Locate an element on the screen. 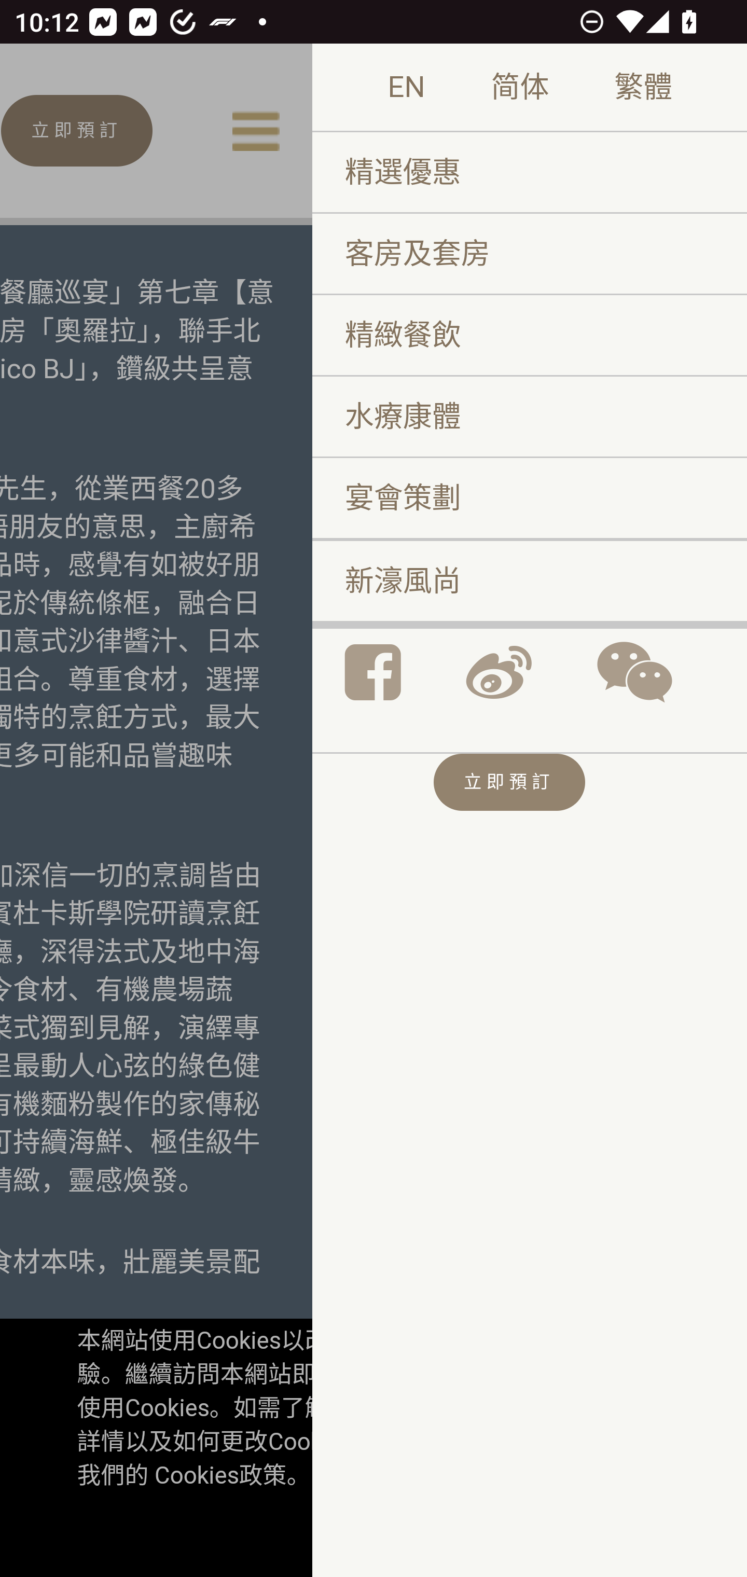 This screenshot has width=747, height=1577. 新濠風尚 is located at coordinates (529, 582).